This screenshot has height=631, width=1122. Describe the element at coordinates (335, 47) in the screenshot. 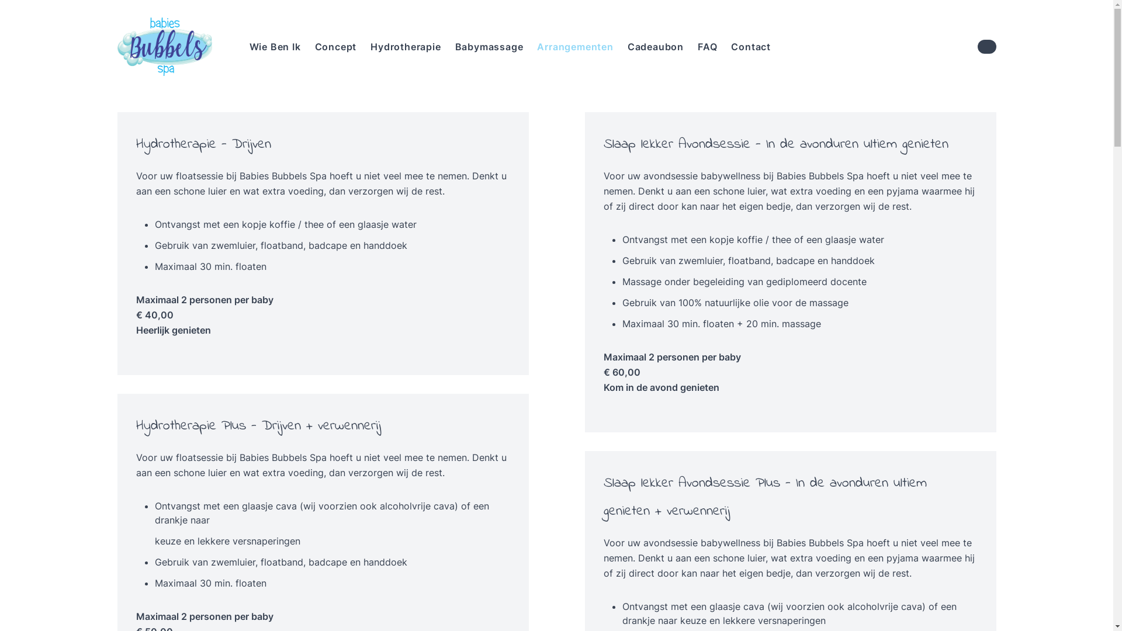

I see `Concept` at that location.